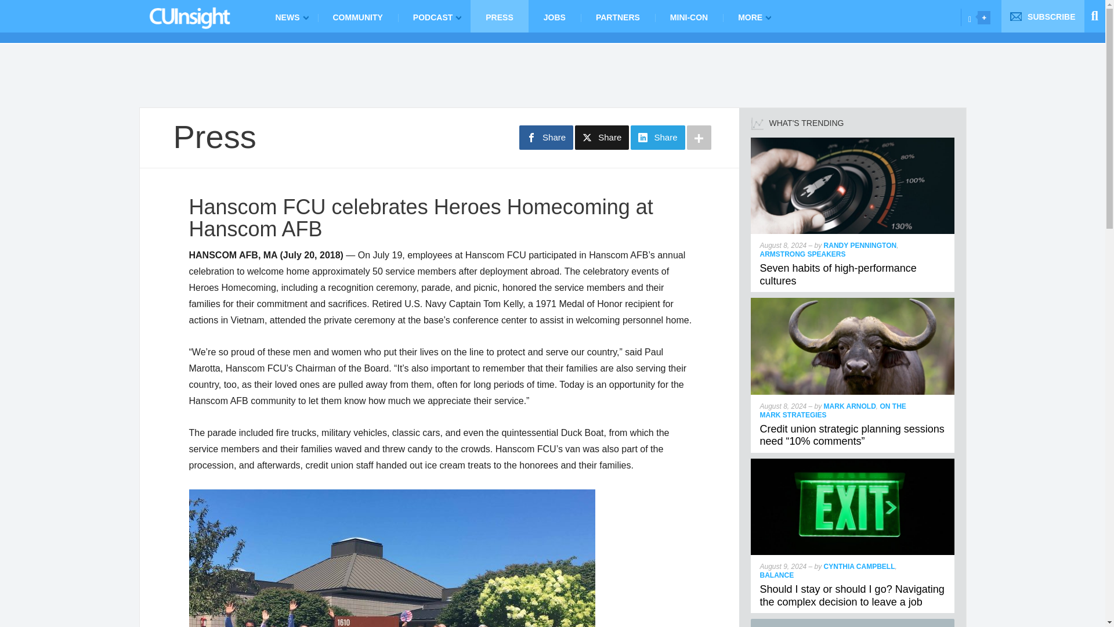 This screenshot has height=627, width=1114. I want to click on PRESS, so click(499, 16).